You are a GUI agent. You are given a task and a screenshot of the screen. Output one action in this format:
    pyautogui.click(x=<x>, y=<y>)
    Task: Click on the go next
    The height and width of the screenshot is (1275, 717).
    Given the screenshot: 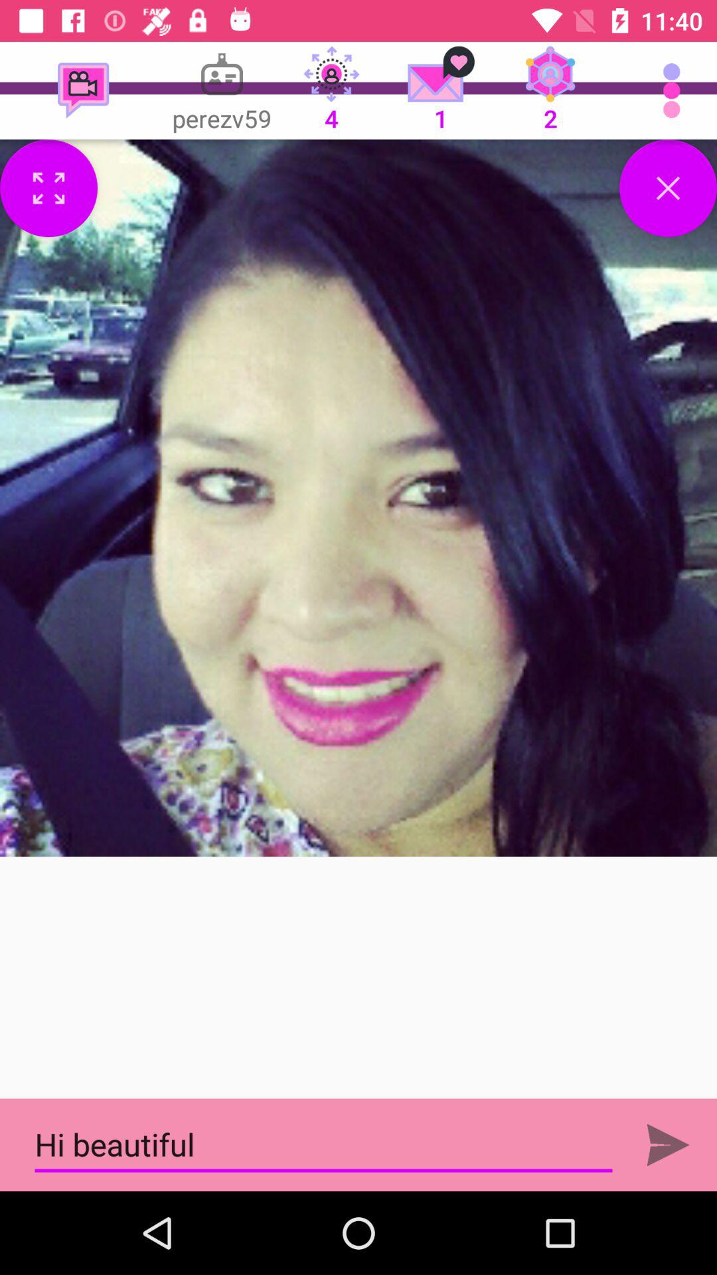 What is the action you would take?
    pyautogui.click(x=668, y=1145)
    